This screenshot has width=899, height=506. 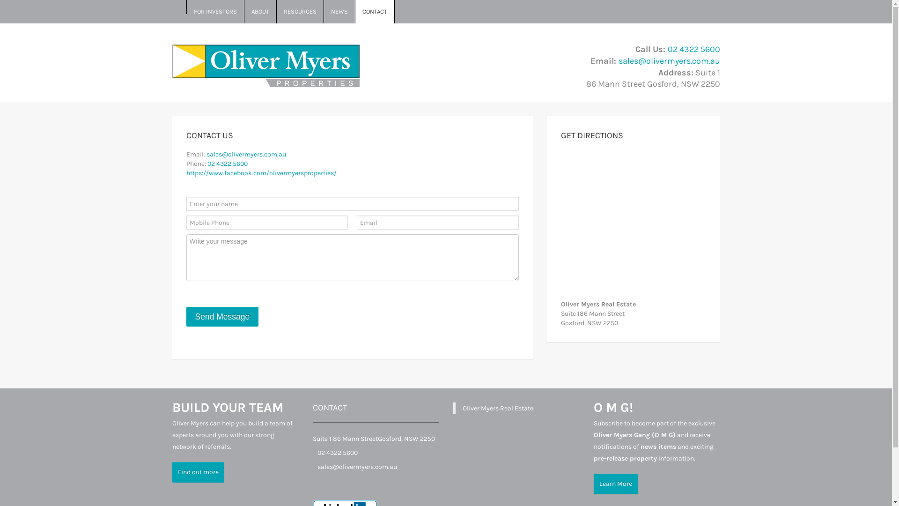 I want to click on FOR INVESTORS, so click(x=215, y=12).